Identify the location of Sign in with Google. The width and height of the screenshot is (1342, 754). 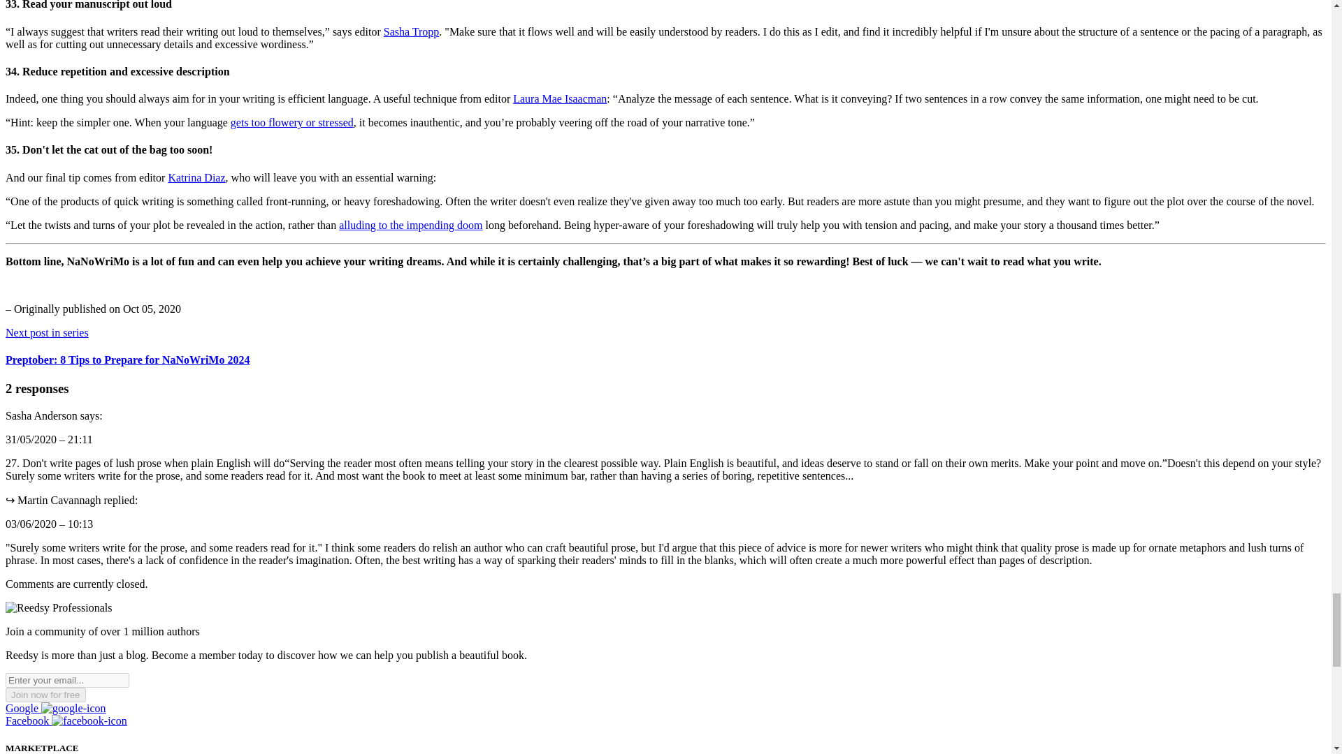
(55, 708).